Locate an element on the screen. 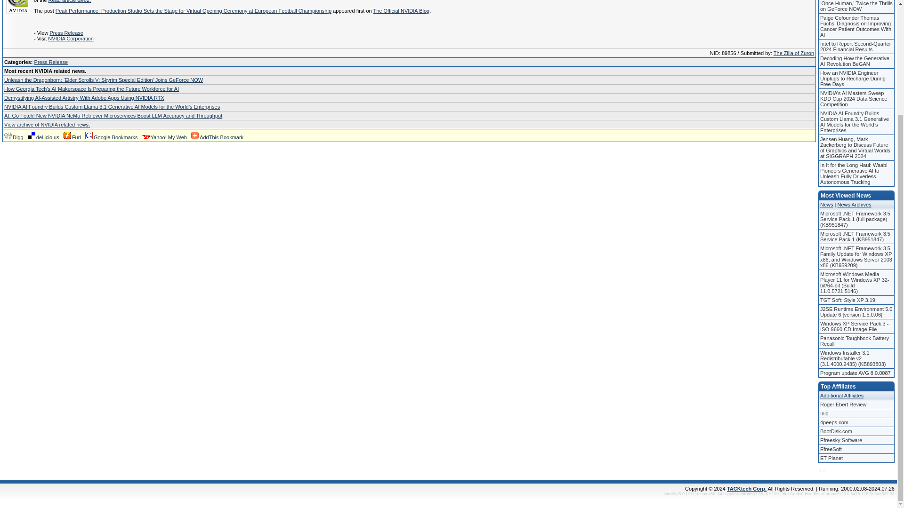  Digg is located at coordinates (14, 137).